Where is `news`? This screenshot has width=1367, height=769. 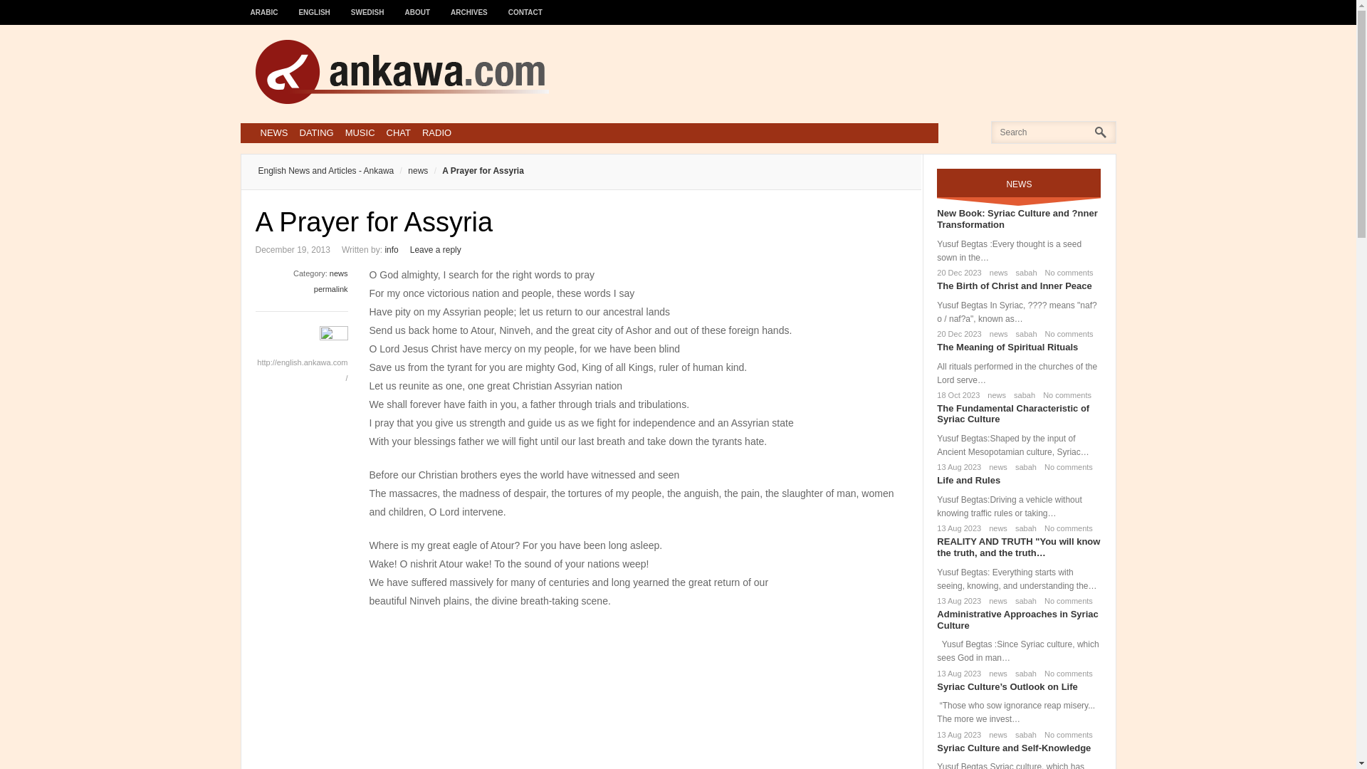 news is located at coordinates (339, 273).